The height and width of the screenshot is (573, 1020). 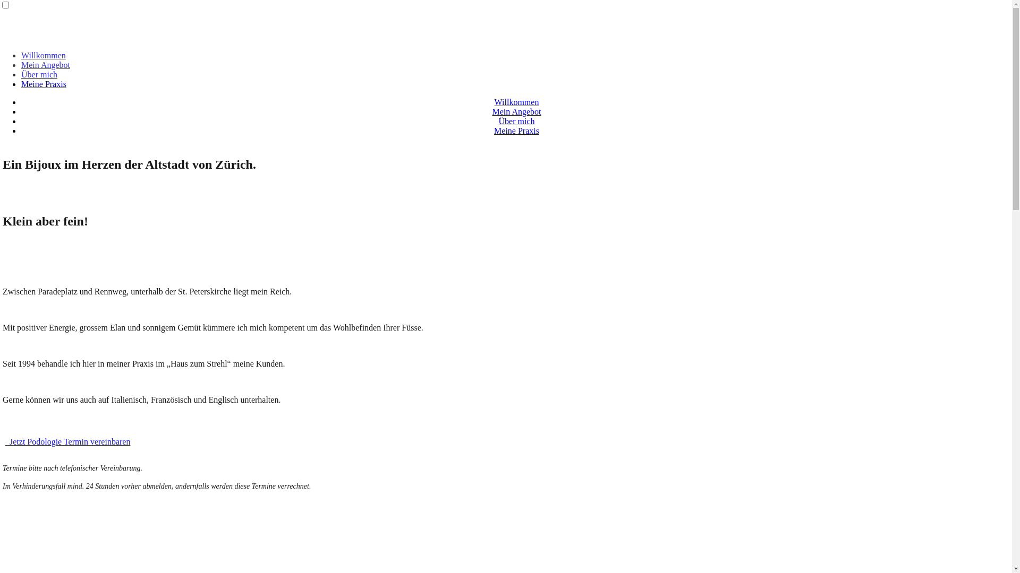 I want to click on   Jetzt Podologie Termin vereinbaren, so click(x=67, y=441).